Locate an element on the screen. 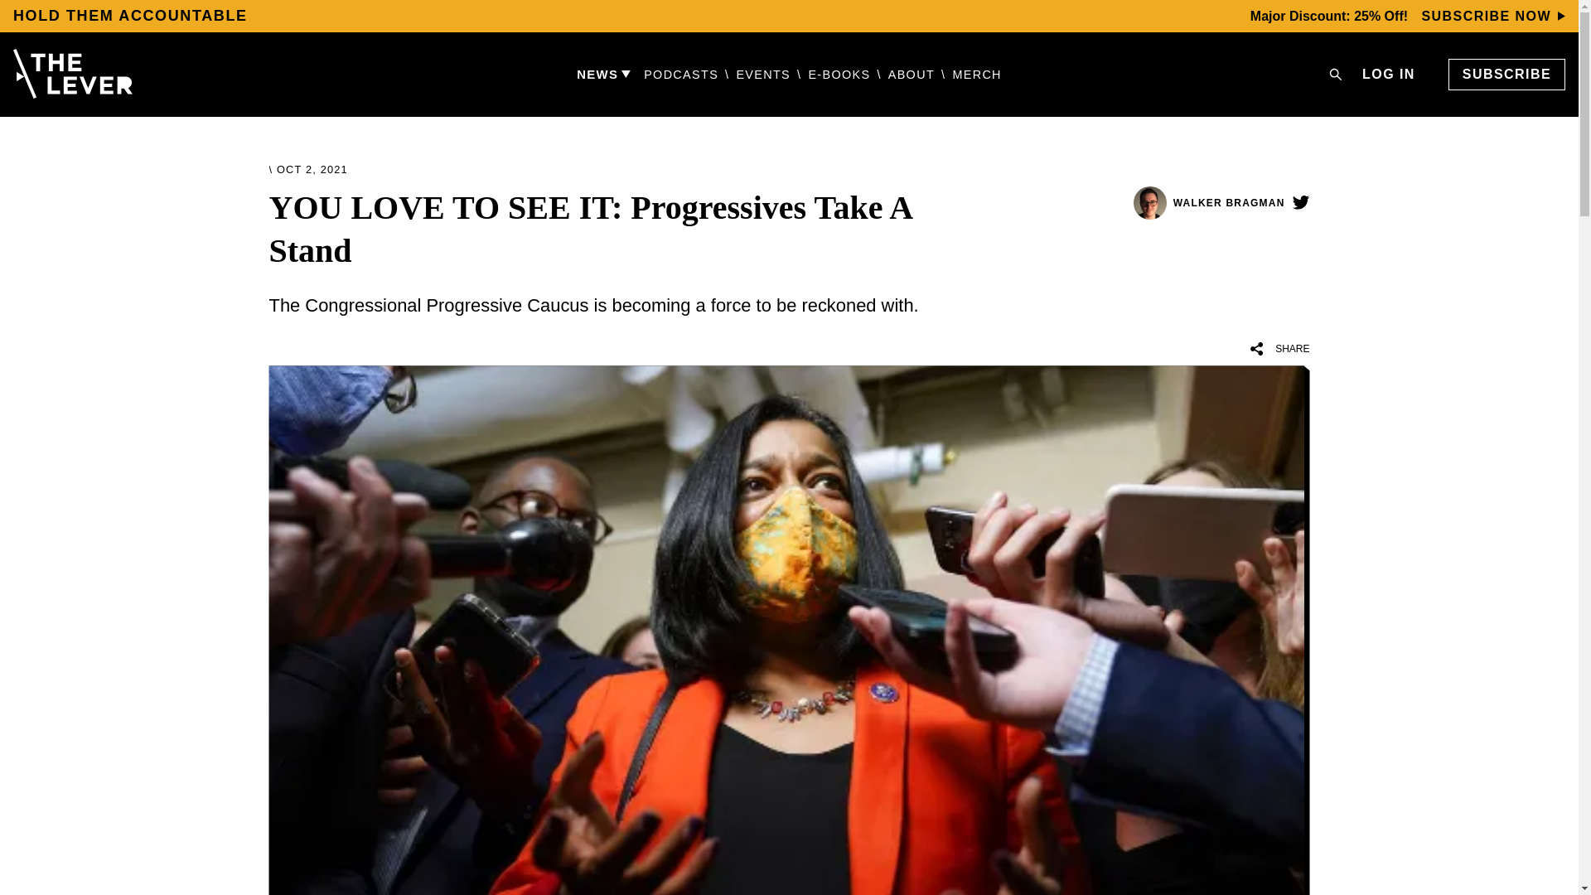  MERCH is located at coordinates (976, 75).